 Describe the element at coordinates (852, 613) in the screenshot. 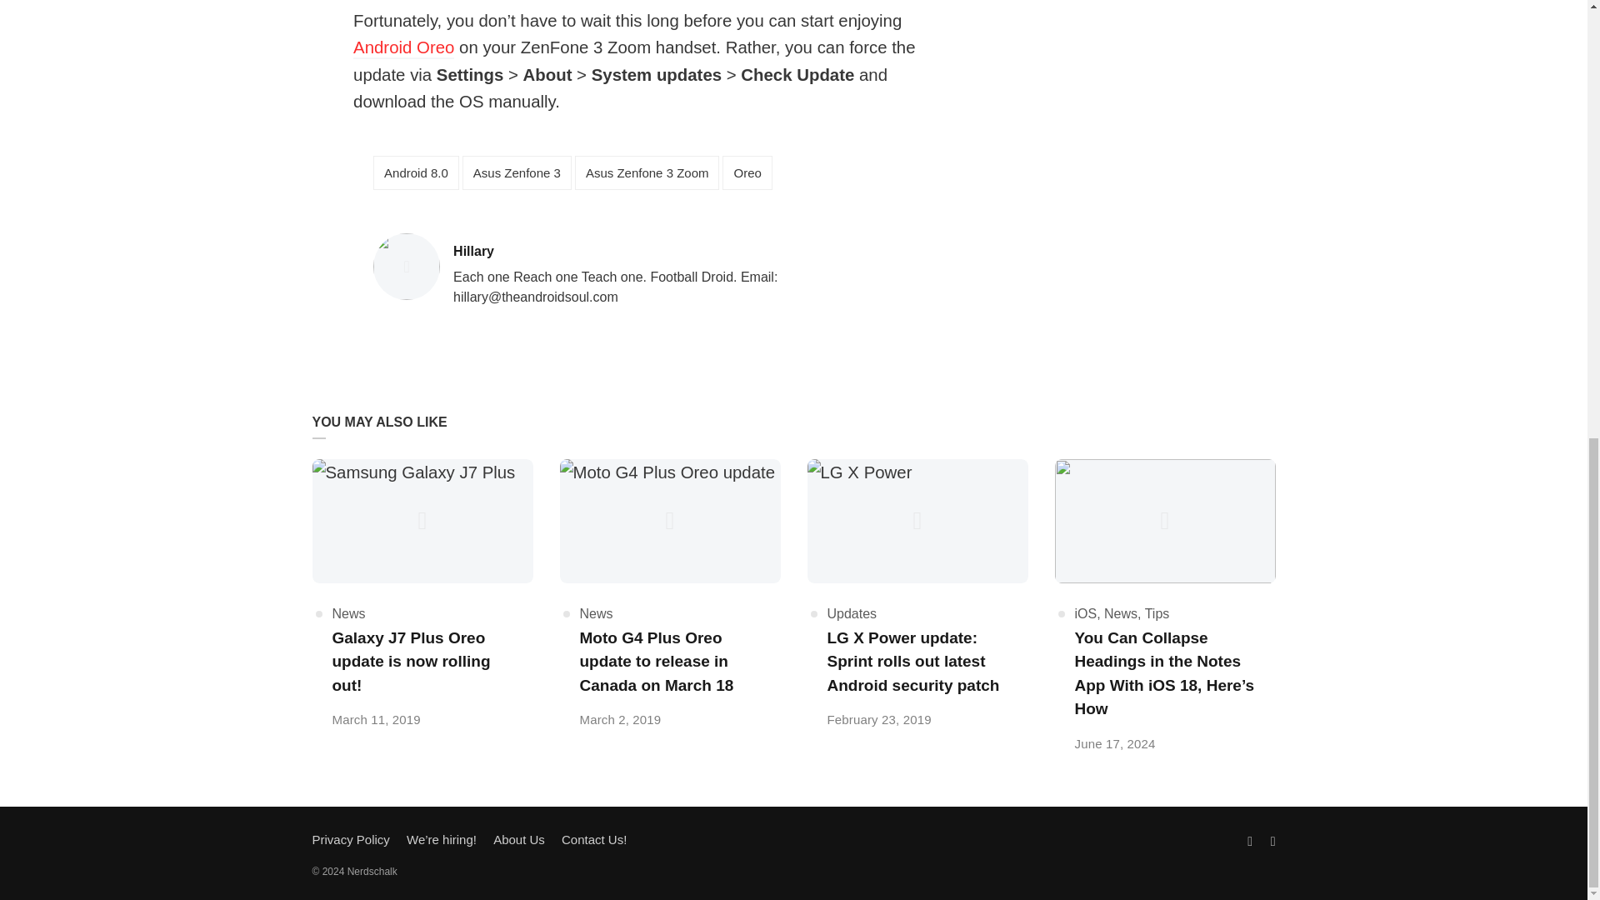

I see `About Us` at that location.